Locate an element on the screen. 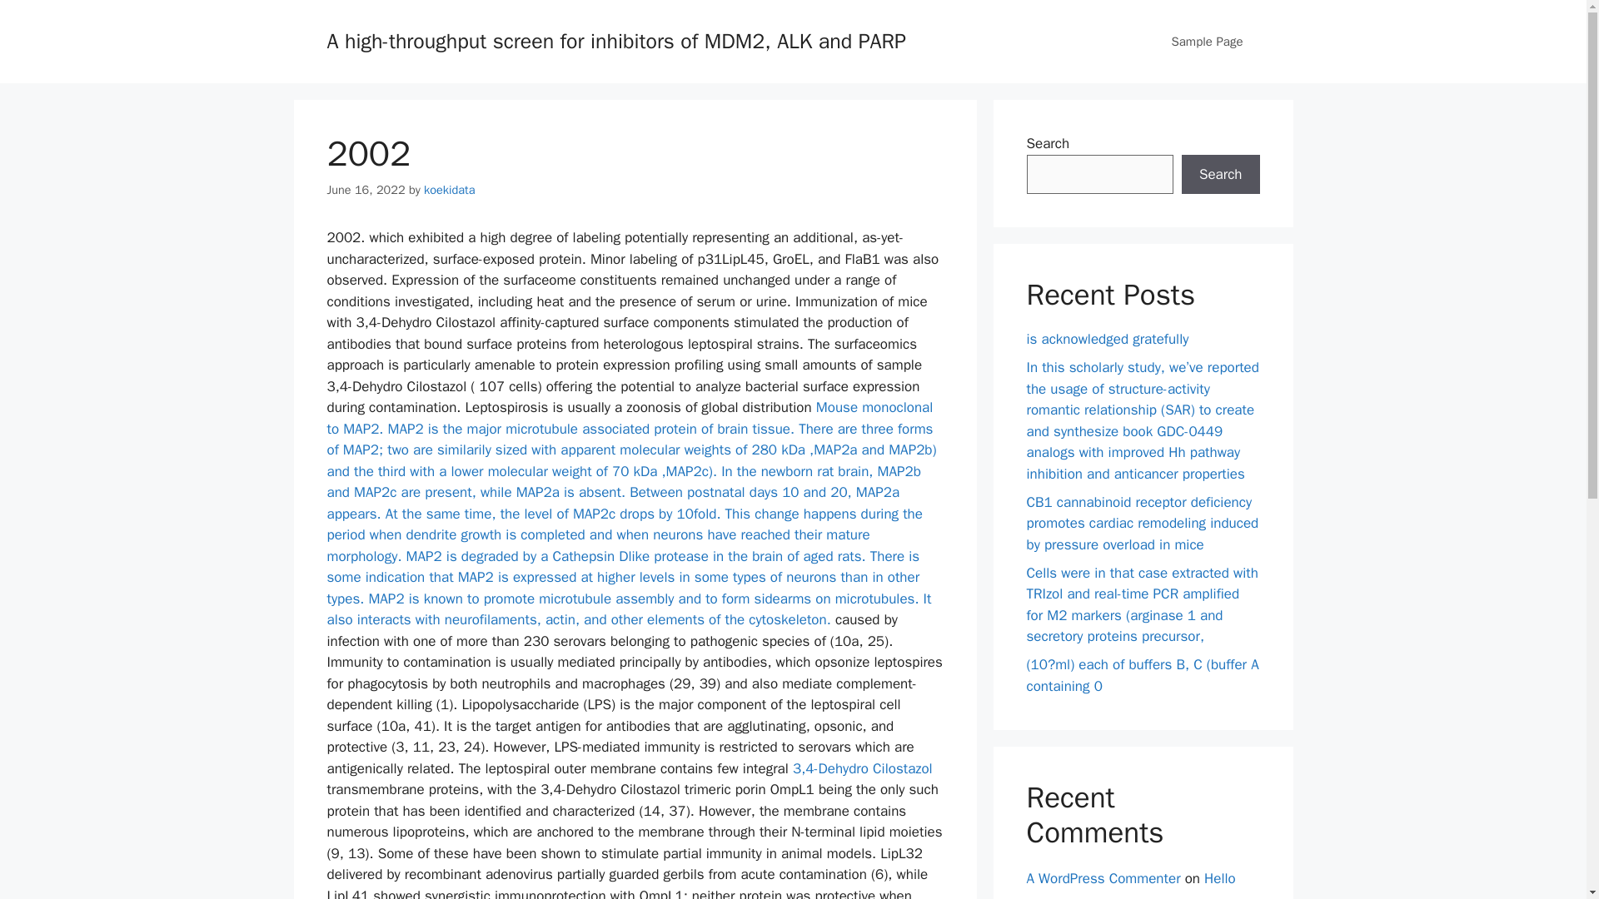  koekidata is located at coordinates (449, 190).